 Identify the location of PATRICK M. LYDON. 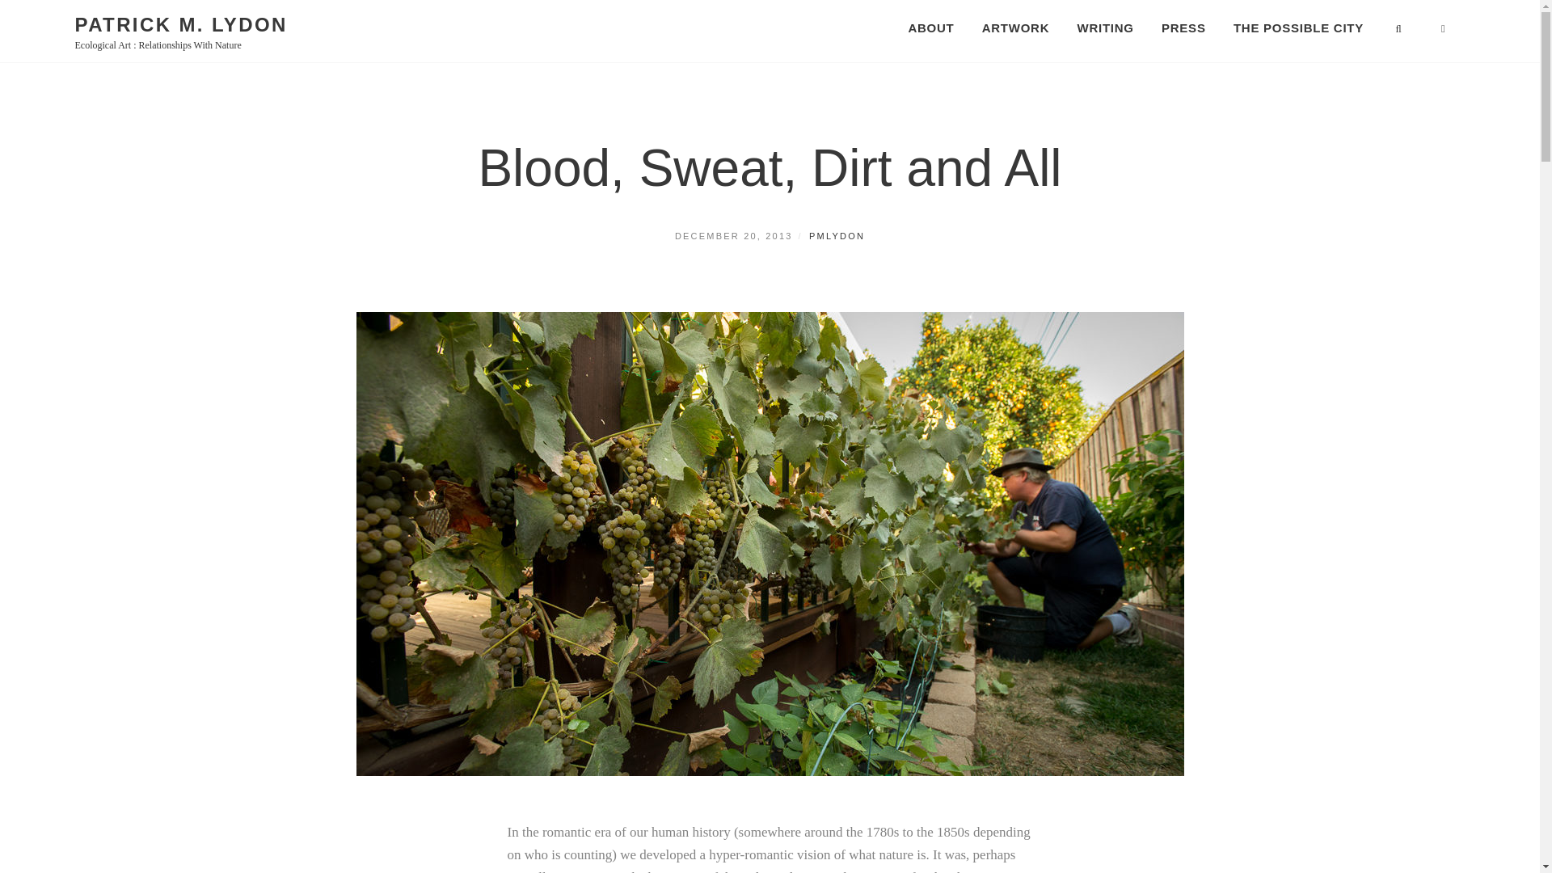
(181, 24).